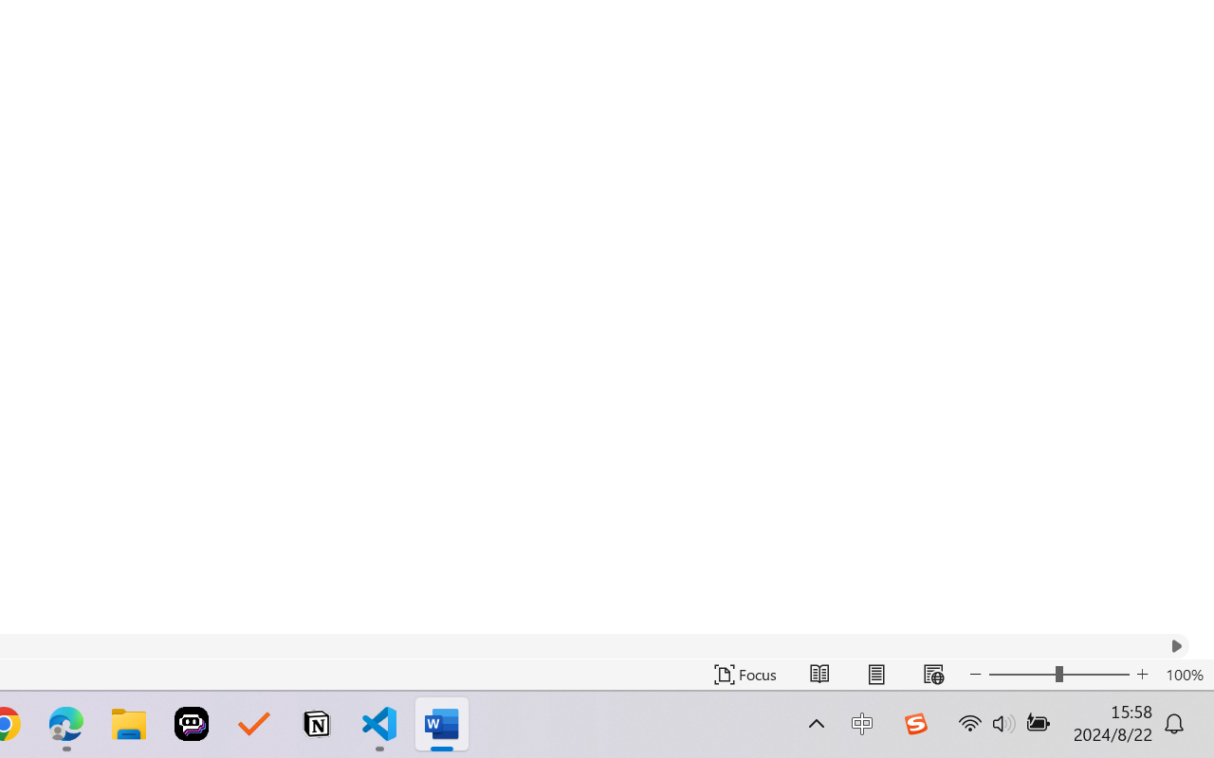 Image resolution: width=1214 pixels, height=758 pixels. I want to click on Focus , so click(745, 675).